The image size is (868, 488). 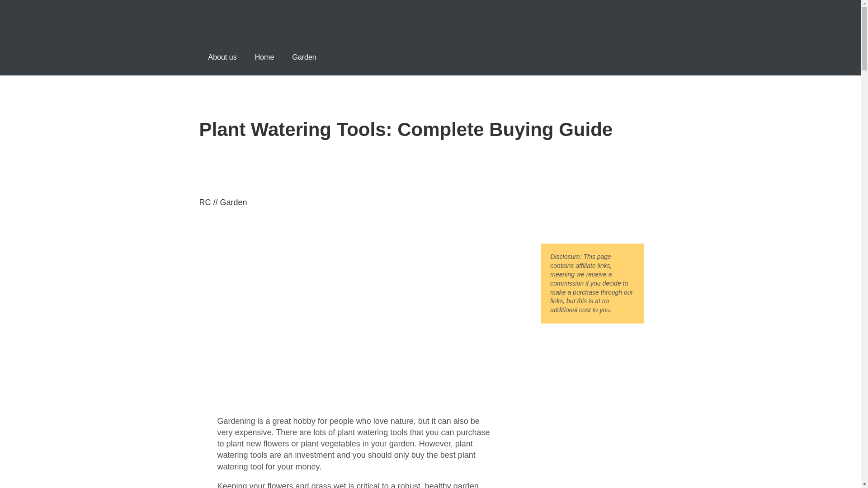 I want to click on Garden, so click(x=304, y=57).